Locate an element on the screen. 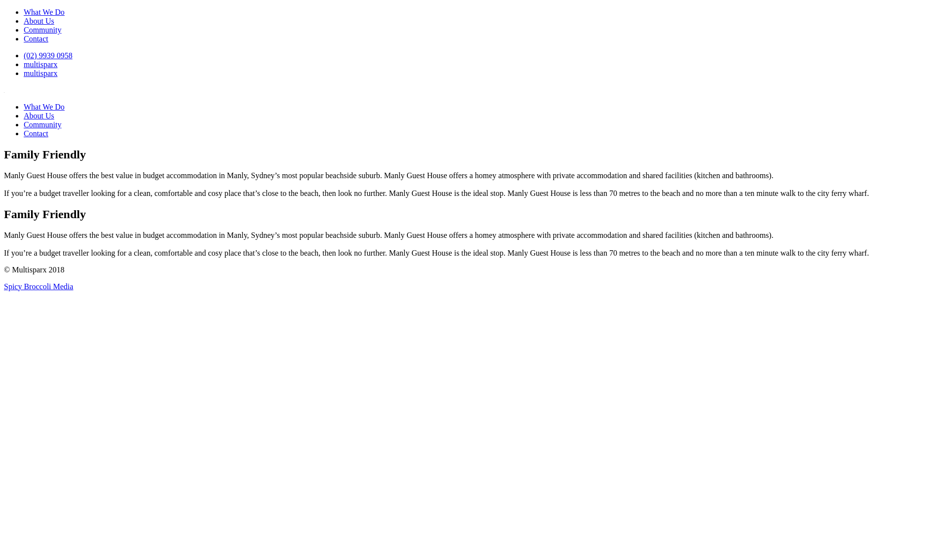 Image resolution: width=948 pixels, height=533 pixels. Spicy Broccoli Media is located at coordinates (39, 286).